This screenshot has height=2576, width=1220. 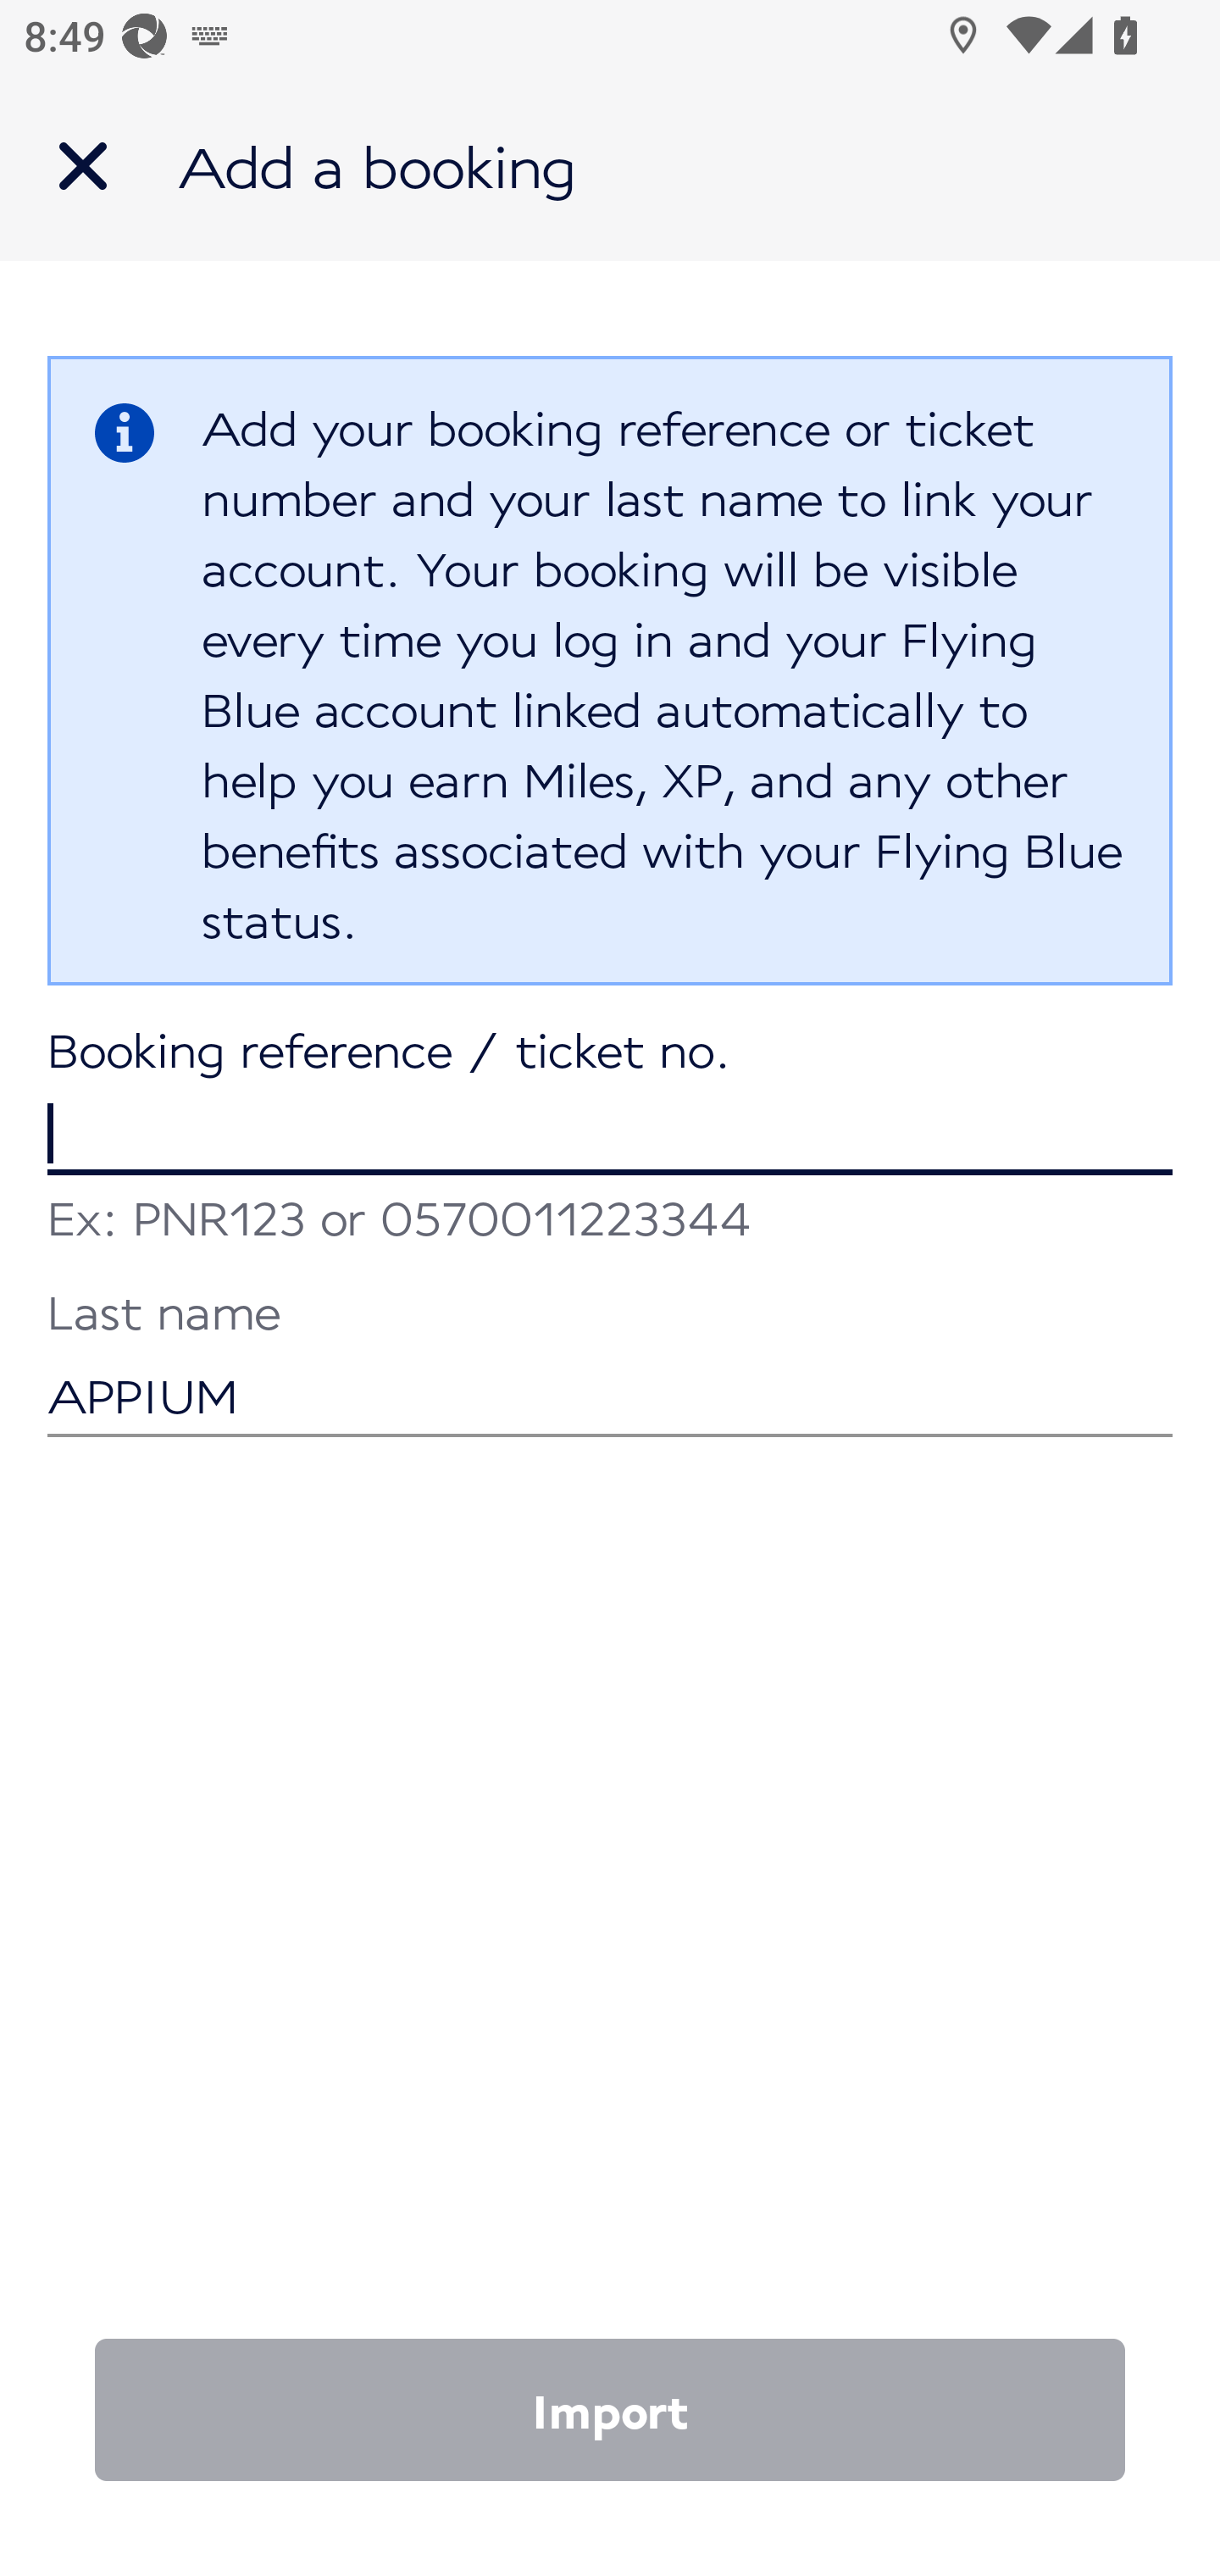 I want to click on Booking reference / ticket no., so click(x=610, y=1103).